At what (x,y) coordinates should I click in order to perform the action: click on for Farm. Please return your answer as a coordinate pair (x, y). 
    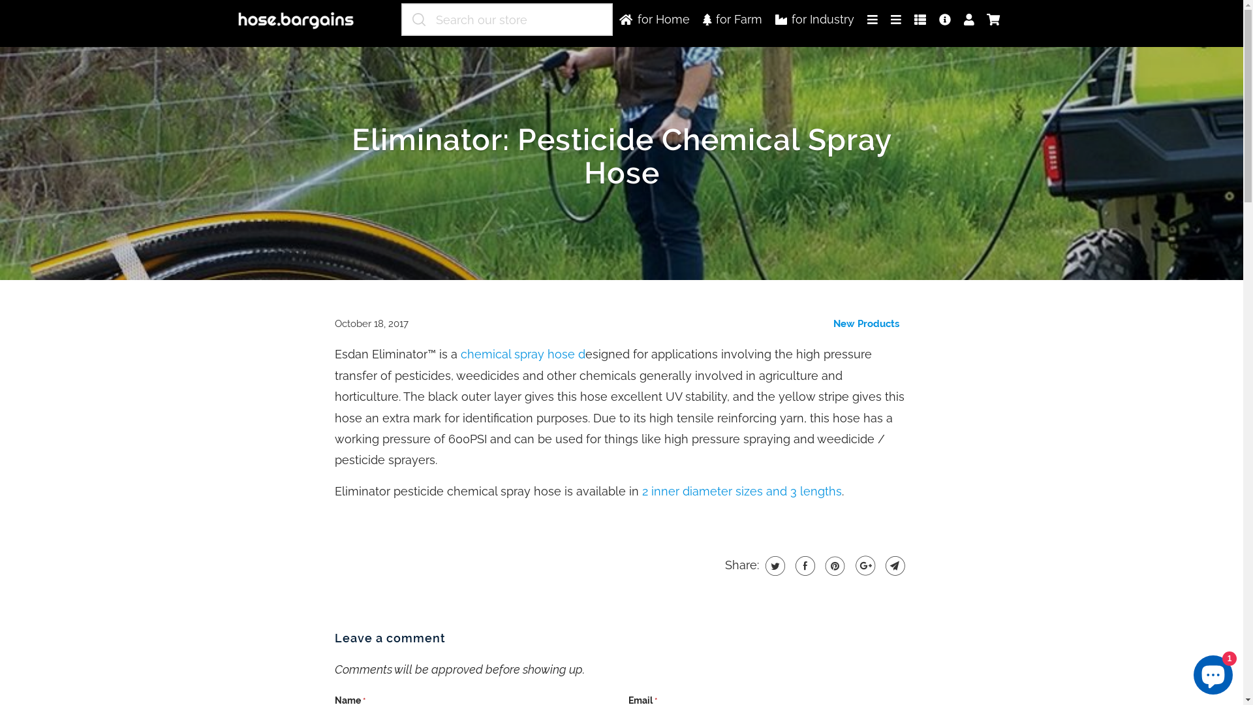
    Looking at the image, I should click on (732, 20).